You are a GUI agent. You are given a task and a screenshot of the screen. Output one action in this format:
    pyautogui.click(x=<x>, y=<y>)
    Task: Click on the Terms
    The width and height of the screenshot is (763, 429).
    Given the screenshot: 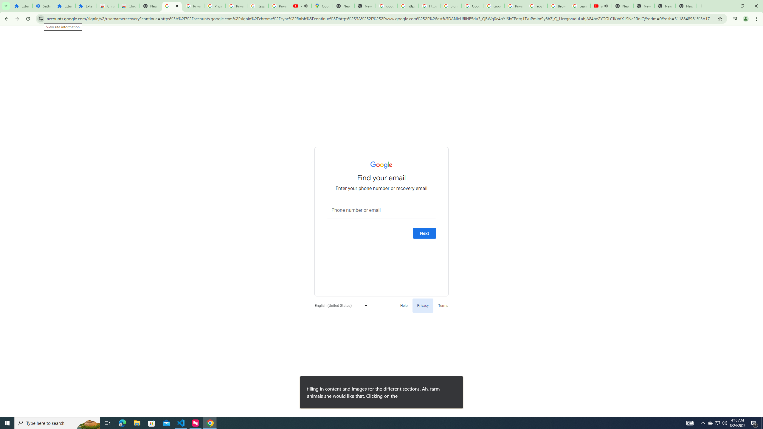 What is the action you would take?
    pyautogui.click(x=443, y=305)
    